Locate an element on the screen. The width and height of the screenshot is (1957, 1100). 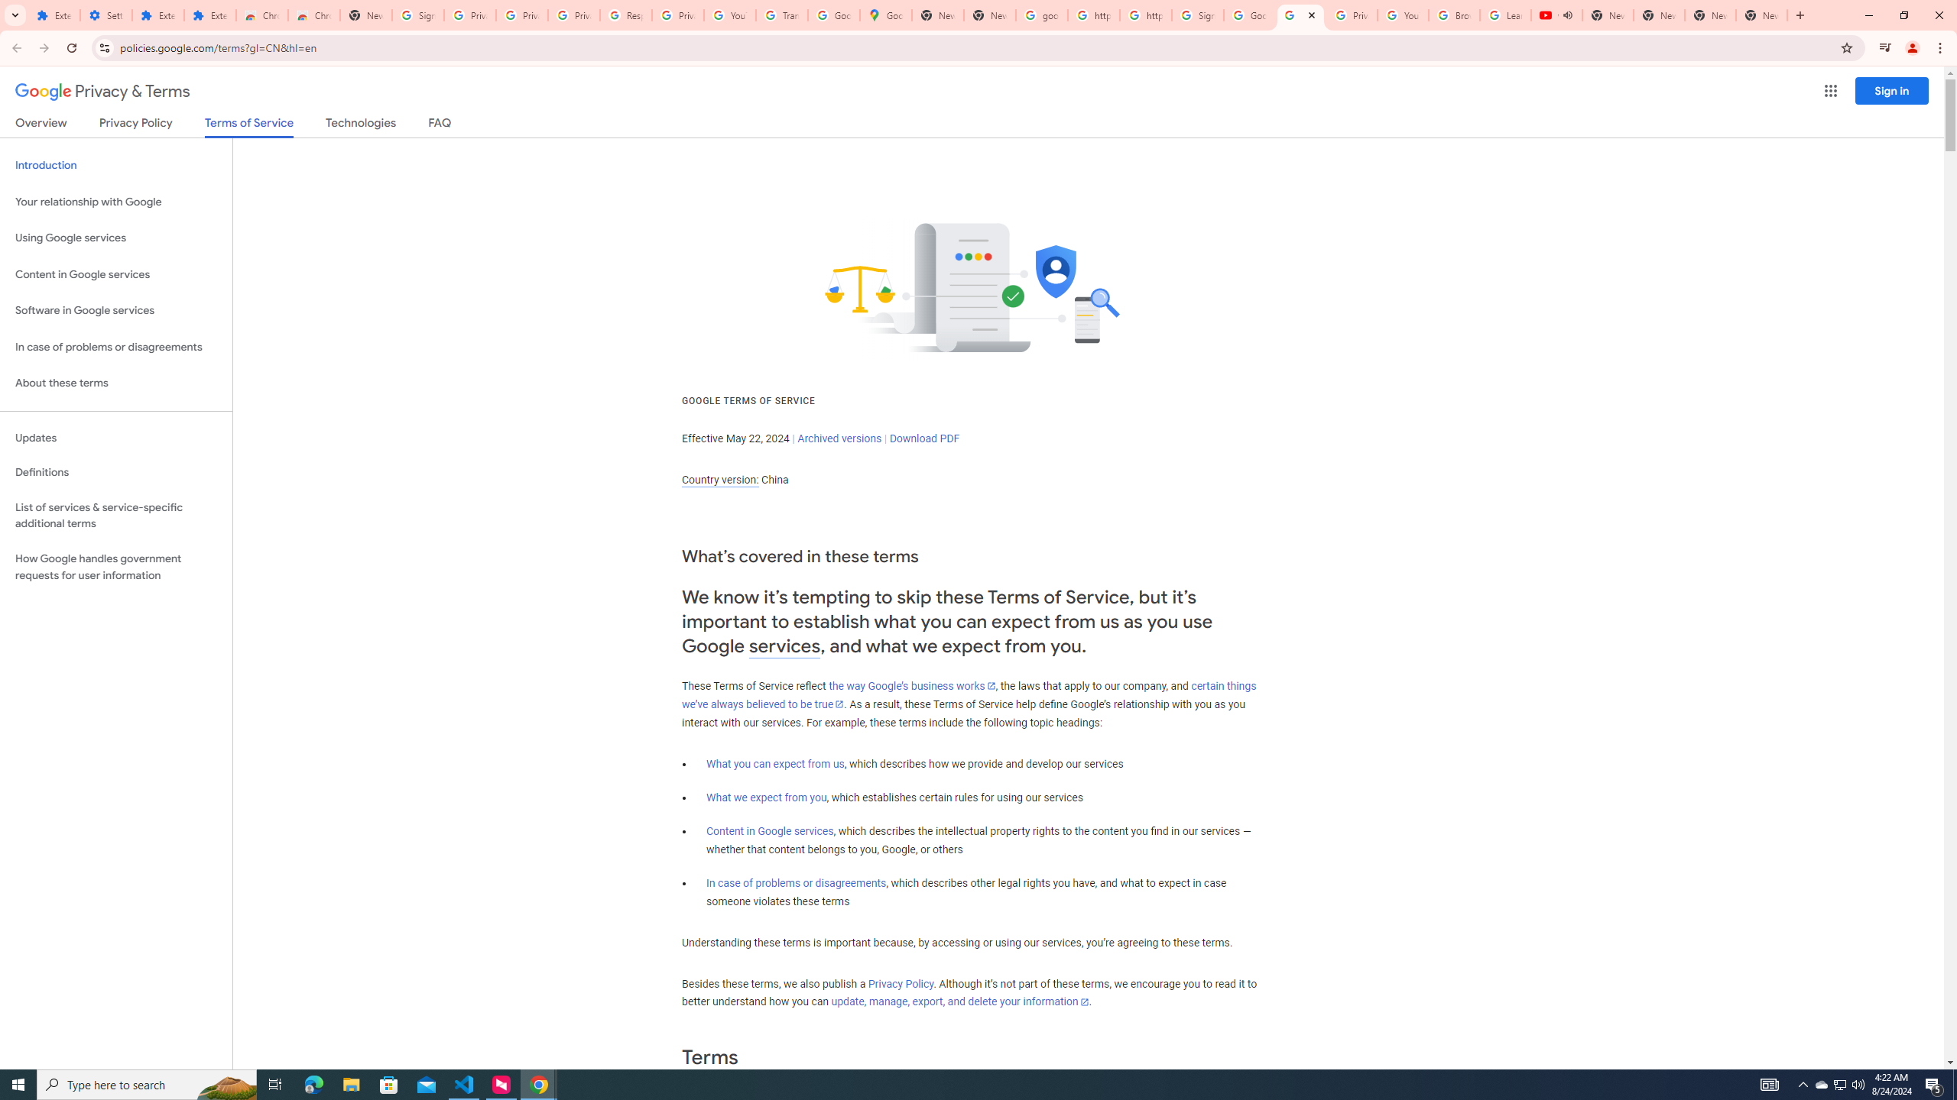
Google Maps is located at coordinates (887, 15).